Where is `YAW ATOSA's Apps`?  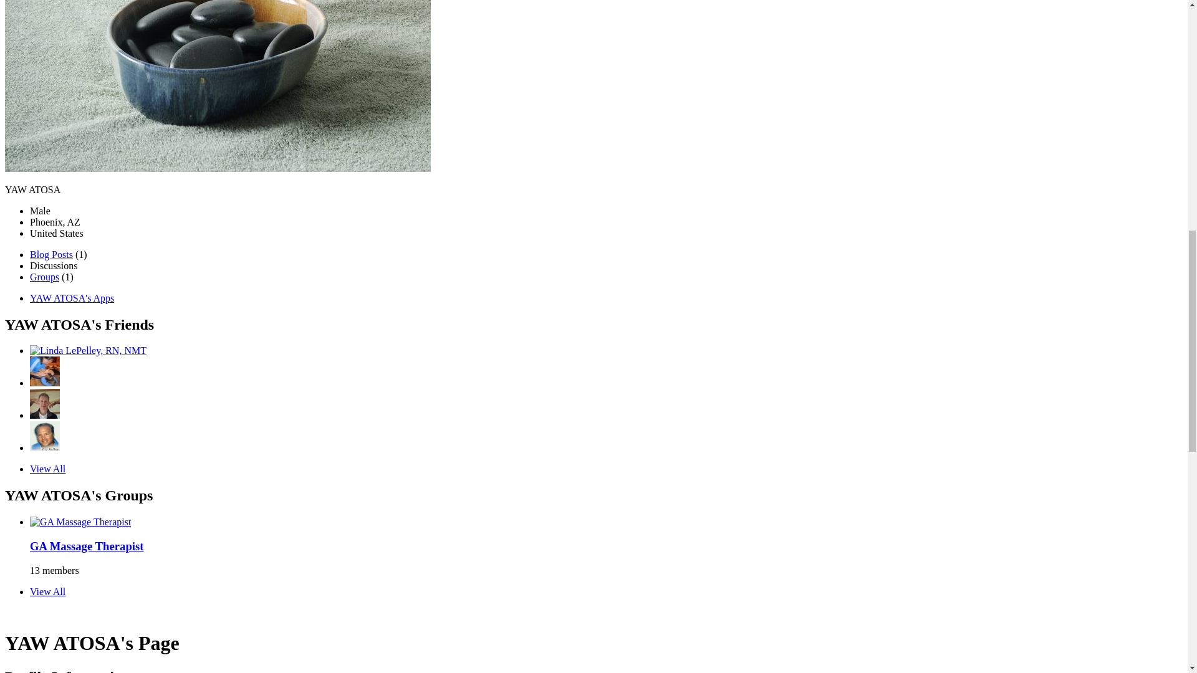 YAW ATOSA's Apps is located at coordinates (72, 298).